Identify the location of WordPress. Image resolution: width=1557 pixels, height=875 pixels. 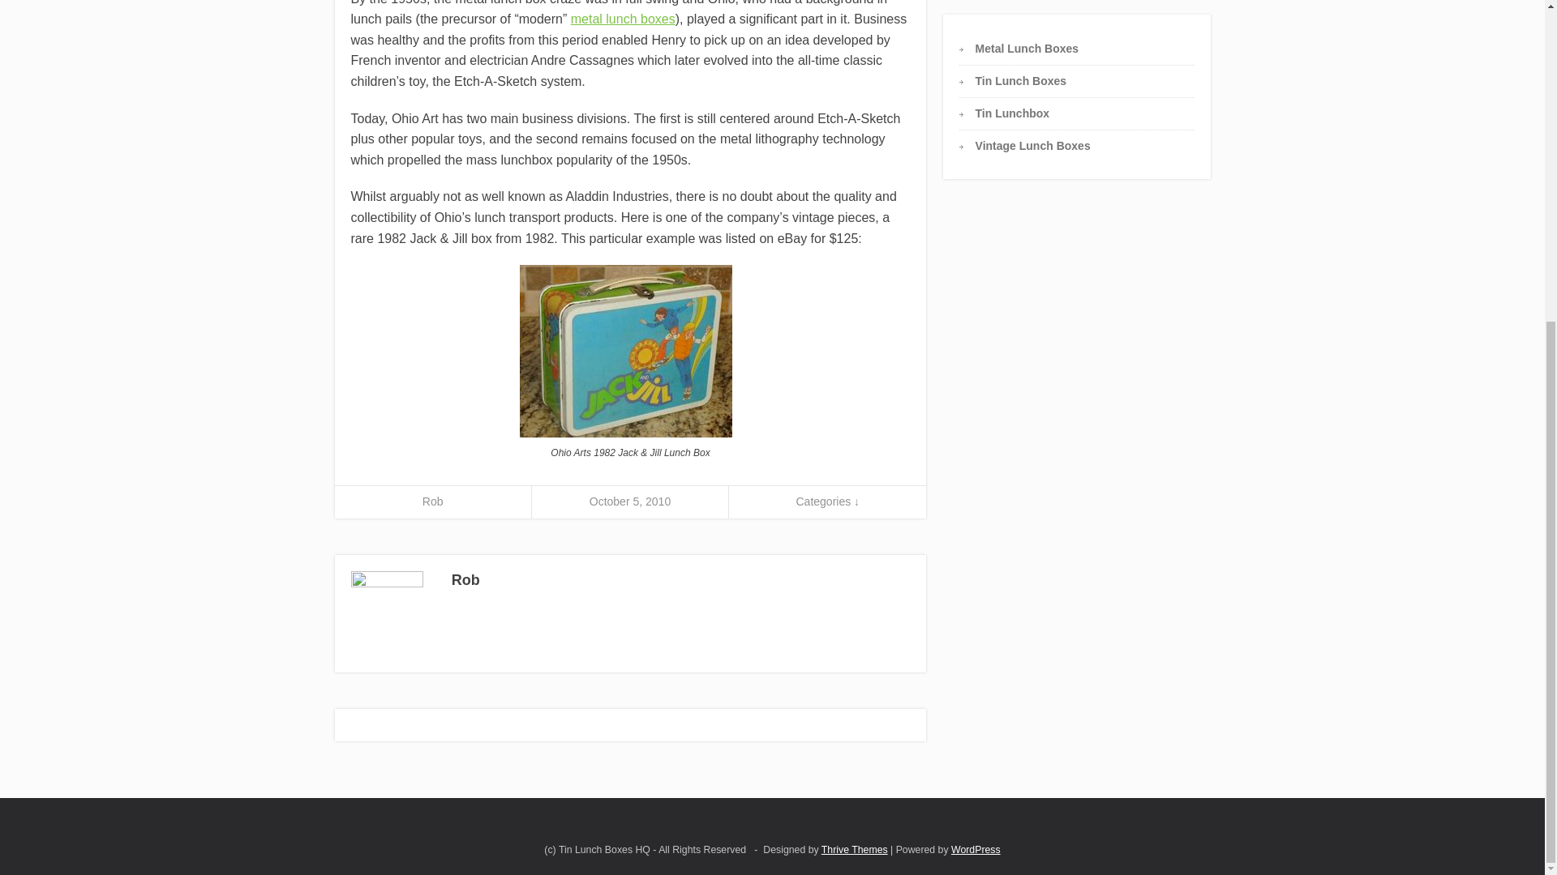
(976, 850).